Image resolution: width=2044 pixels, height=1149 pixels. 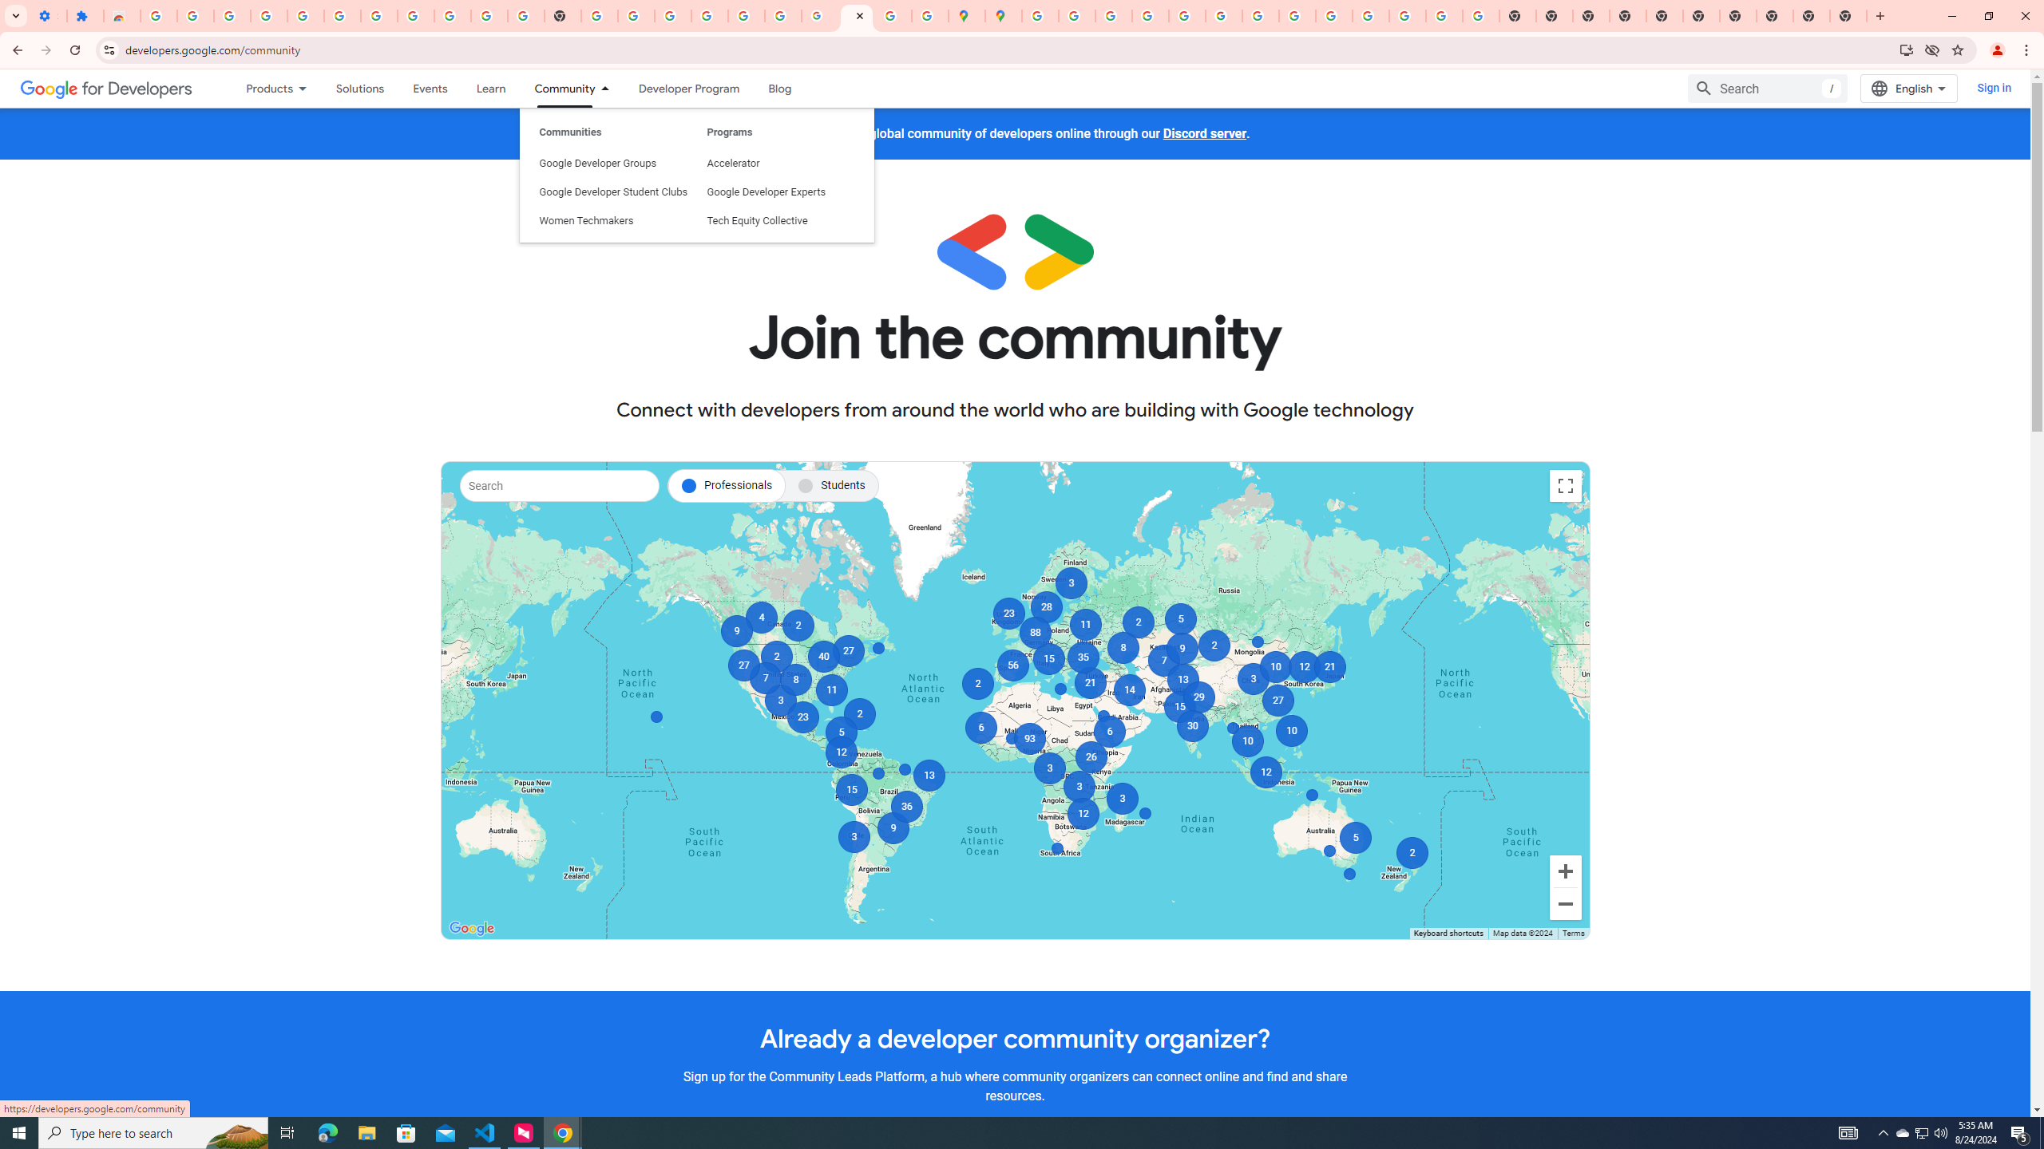 What do you see at coordinates (842, 732) in the screenshot?
I see `5` at bounding box center [842, 732].